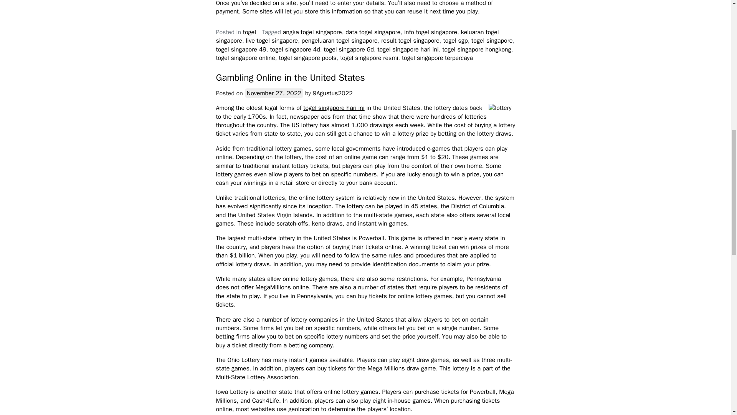 The height and width of the screenshot is (415, 737). I want to click on togel singapore online, so click(245, 58).